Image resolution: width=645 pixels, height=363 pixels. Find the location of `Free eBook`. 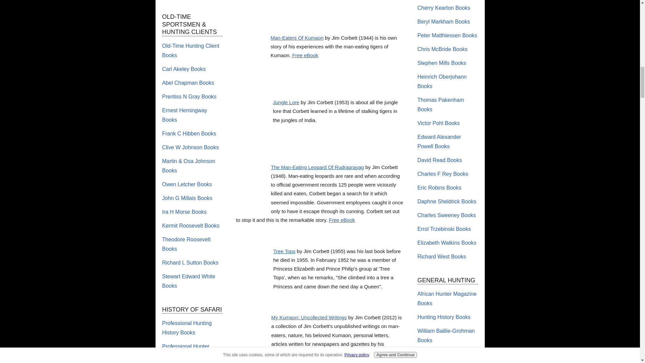

Free eBook is located at coordinates (305, 55).